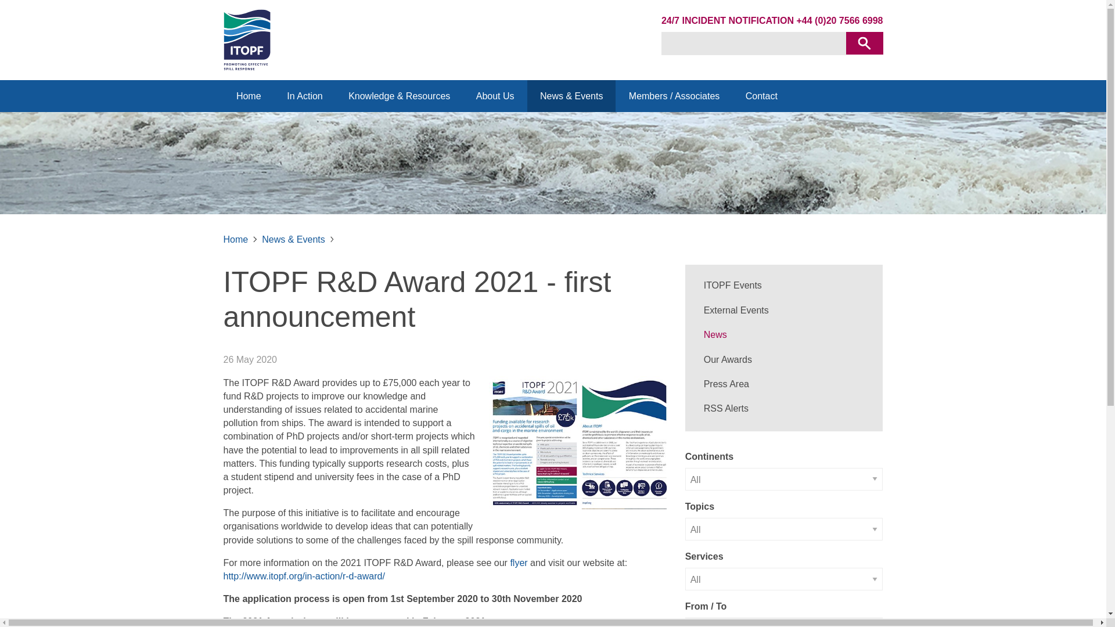 This screenshot has height=627, width=1115. What do you see at coordinates (494, 96) in the screenshot?
I see `About Us` at bounding box center [494, 96].